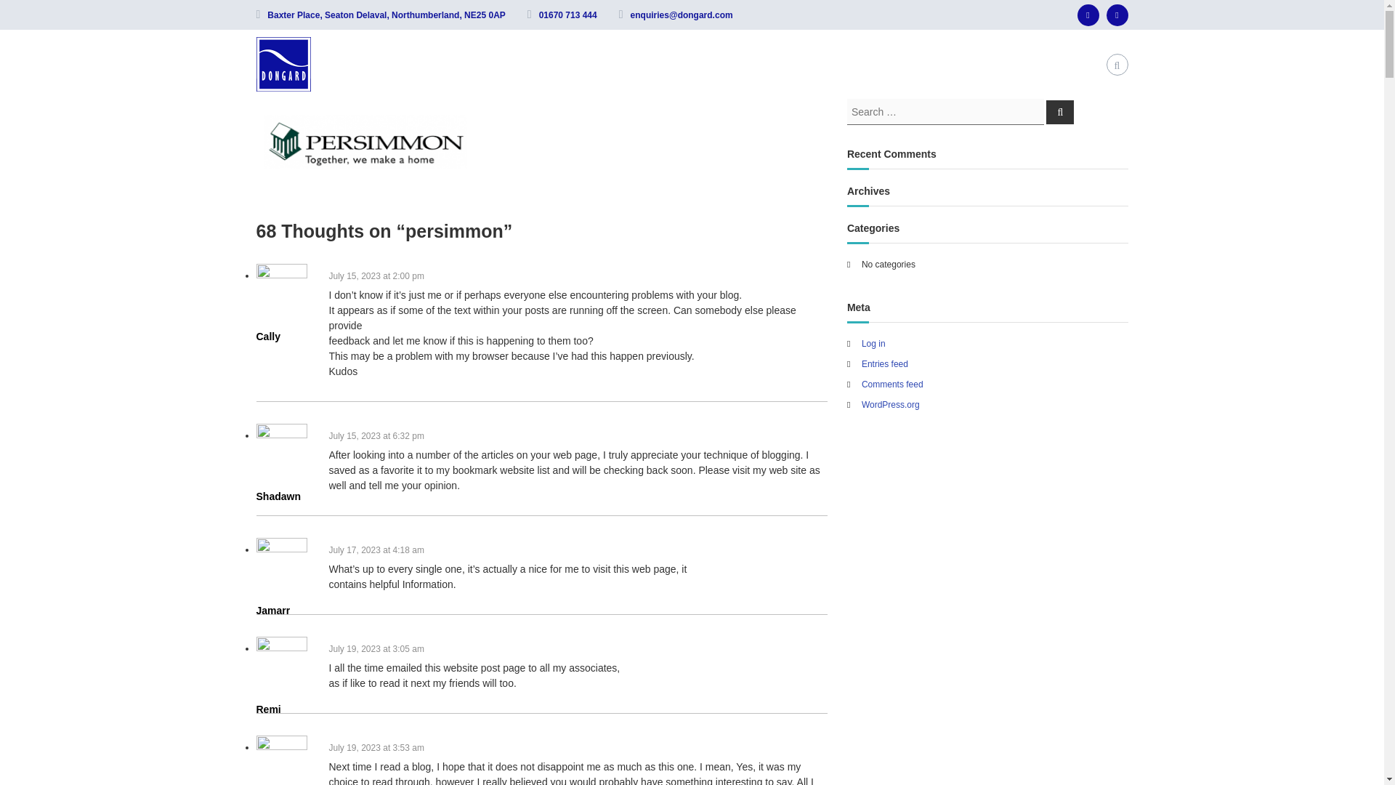 This screenshot has height=785, width=1395. What do you see at coordinates (387, 15) in the screenshot?
I see `Baxter Place, Seaton Delaval, Northumberland, NE25 0AP` at bounding box center [387, 15].